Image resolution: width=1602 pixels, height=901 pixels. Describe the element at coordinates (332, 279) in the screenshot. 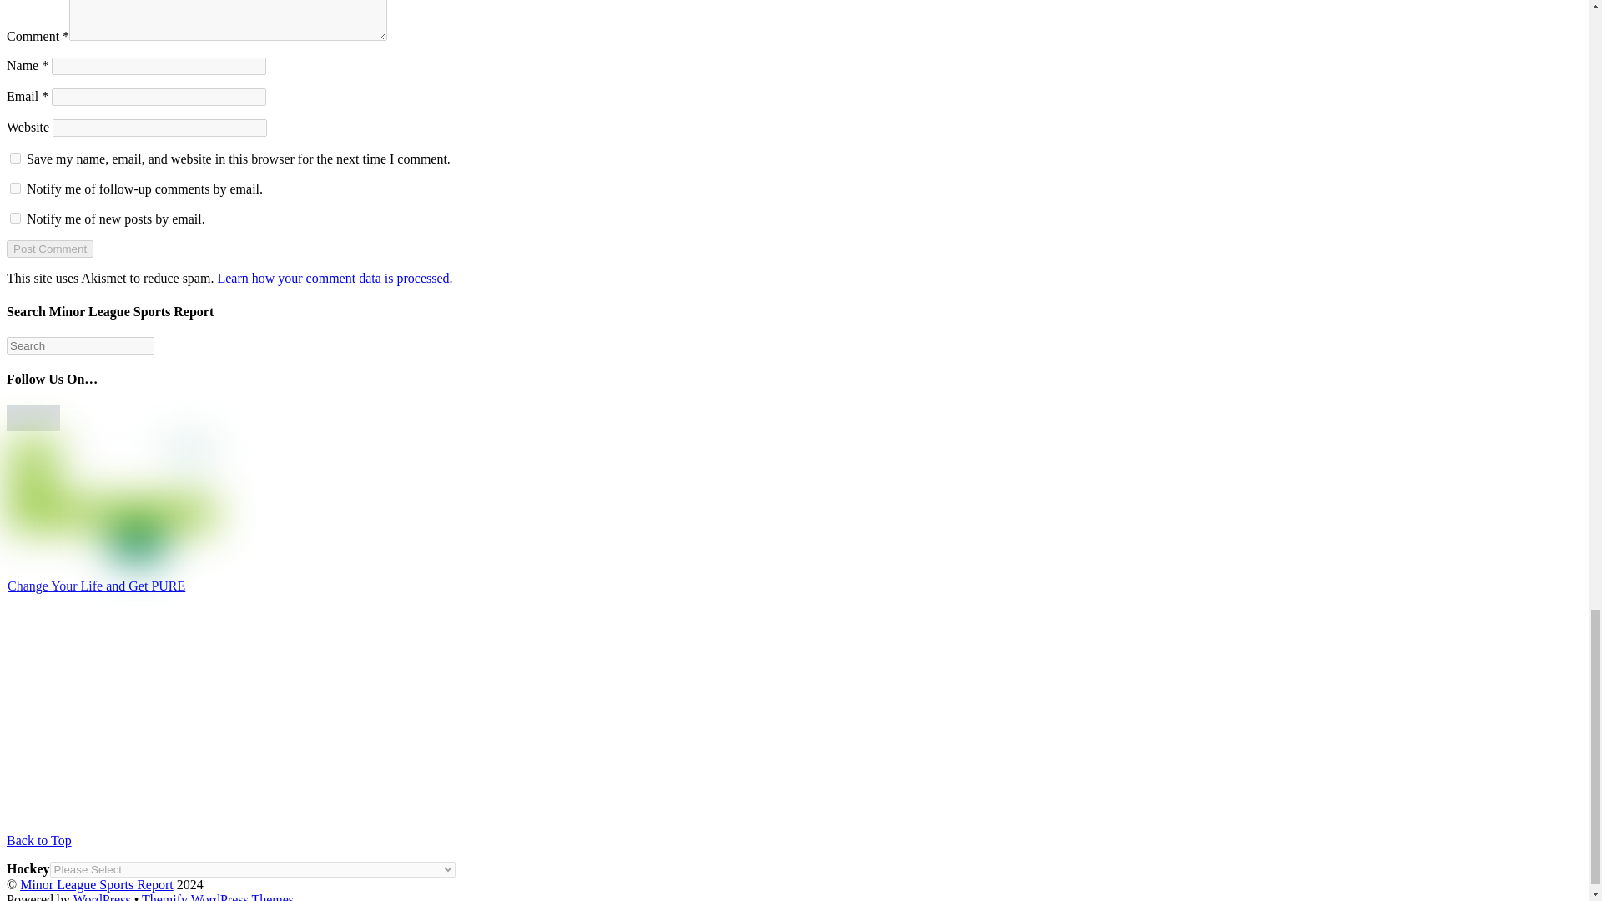

I see `Learn how your comment data is processed` at that location.